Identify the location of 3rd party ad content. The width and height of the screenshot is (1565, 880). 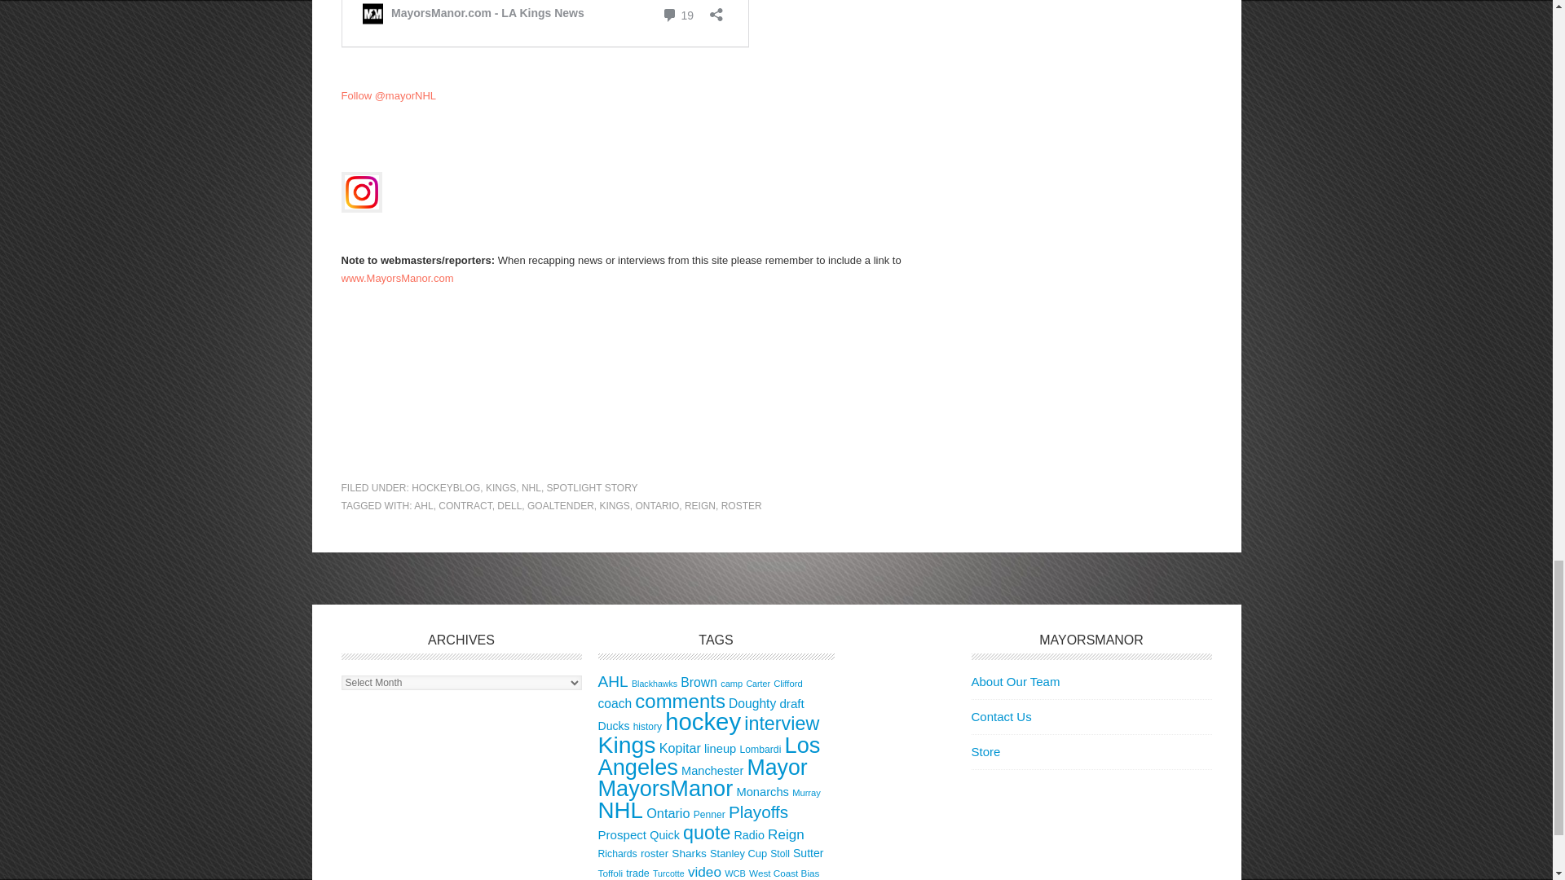
(626, 408).